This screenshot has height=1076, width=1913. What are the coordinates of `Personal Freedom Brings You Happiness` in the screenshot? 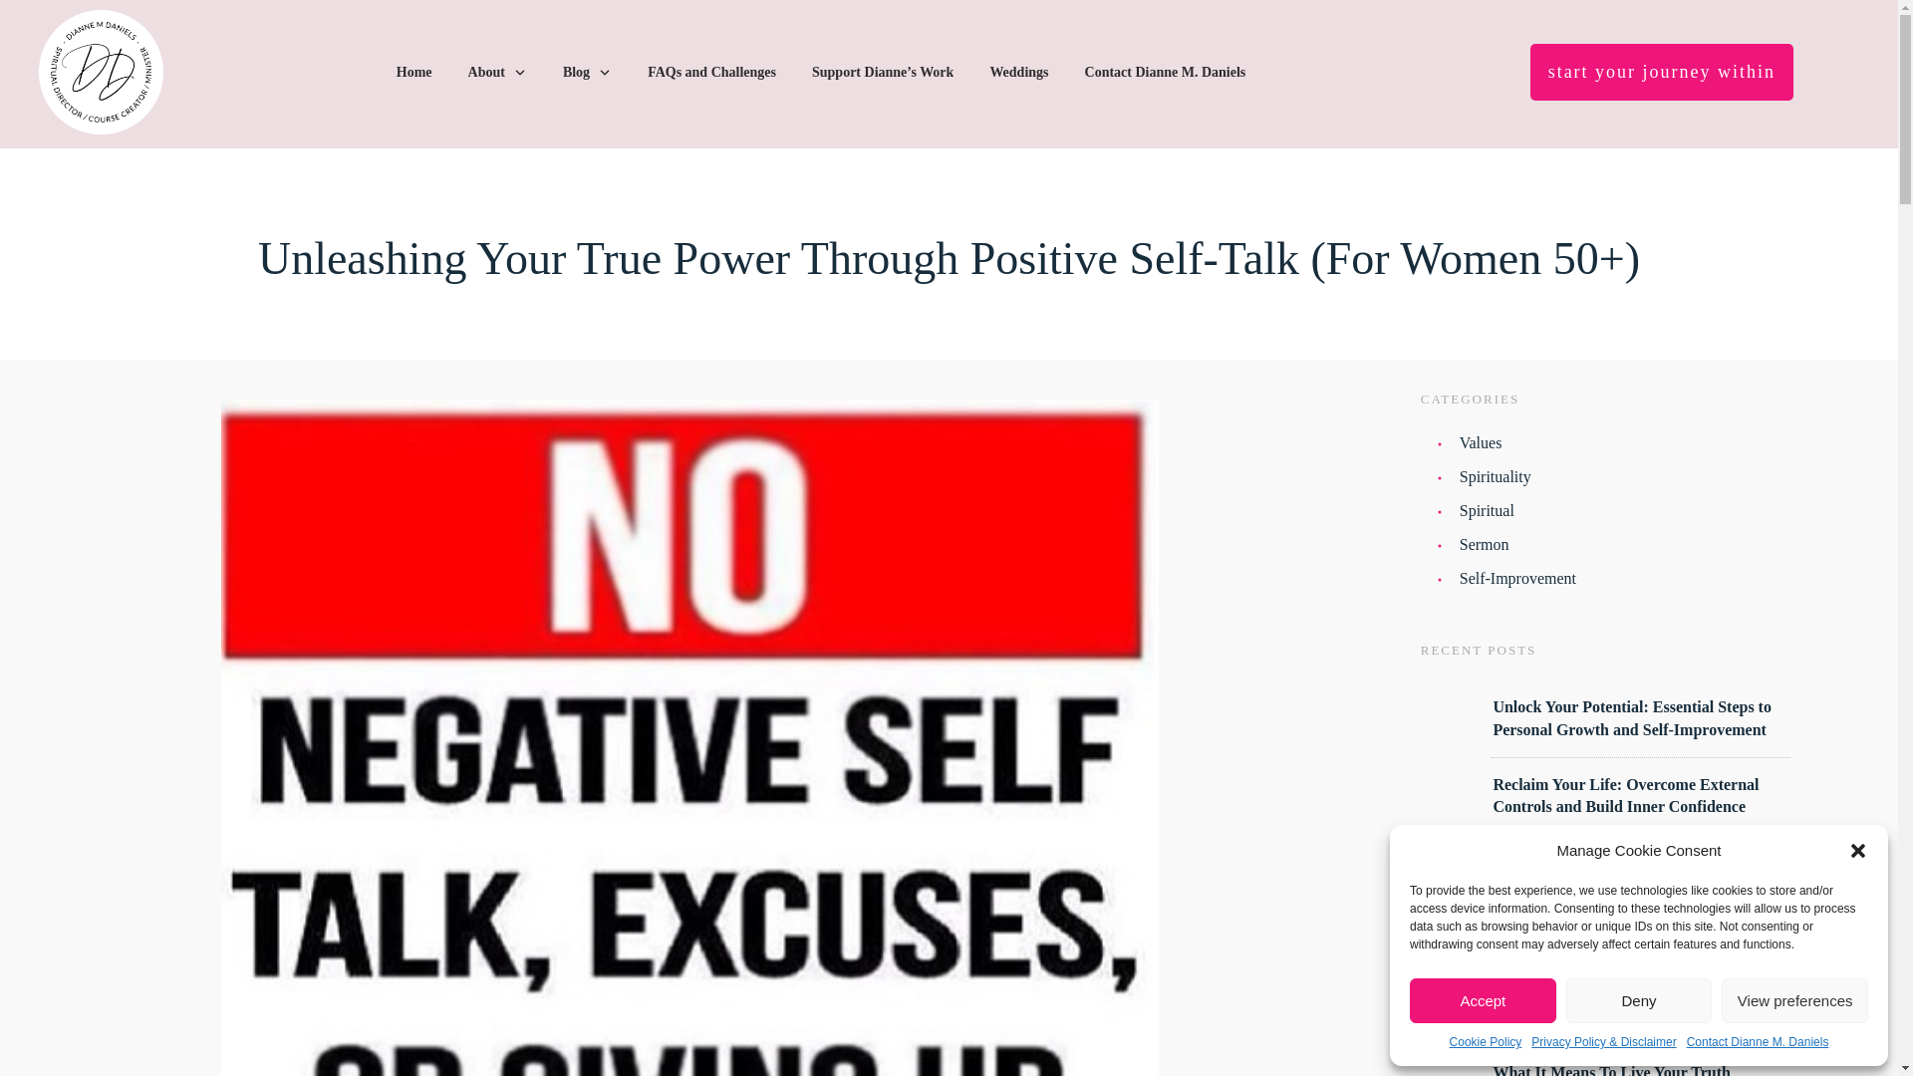 It's located at (1631, 862).